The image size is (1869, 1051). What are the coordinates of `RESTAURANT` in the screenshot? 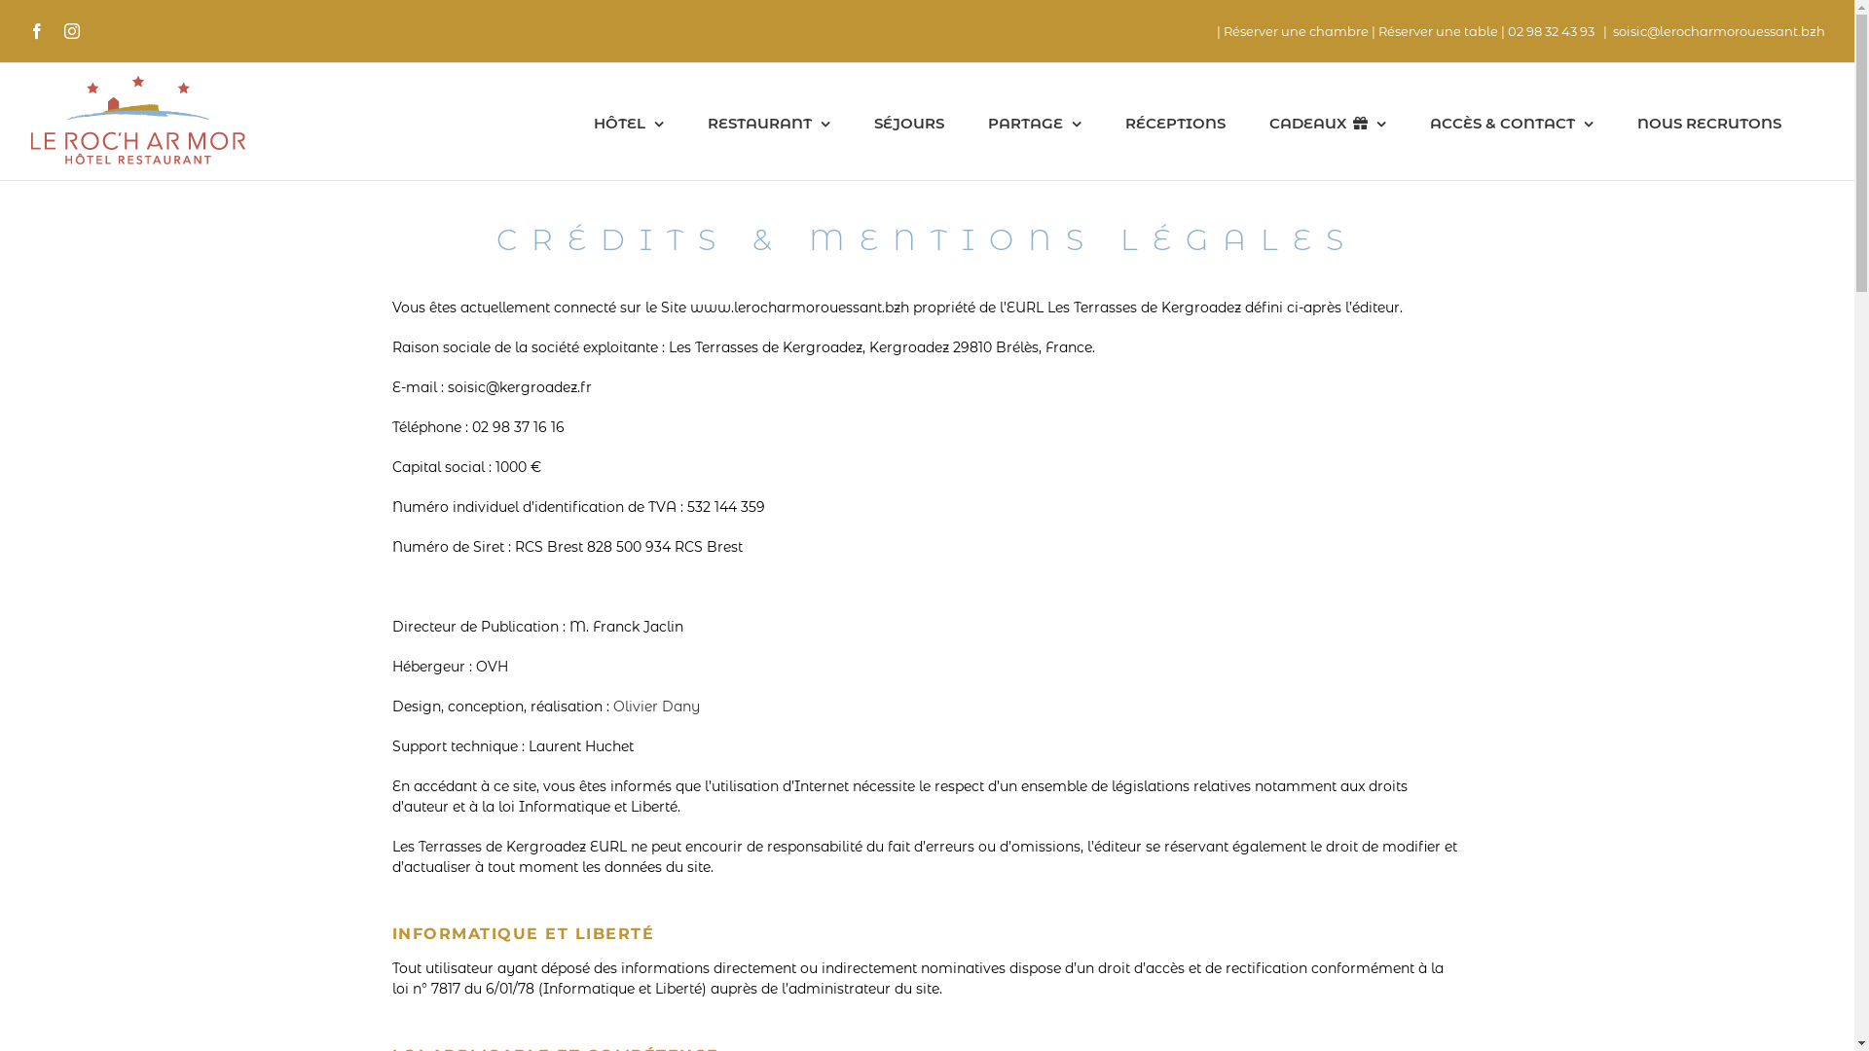 It's located at (768, 122).